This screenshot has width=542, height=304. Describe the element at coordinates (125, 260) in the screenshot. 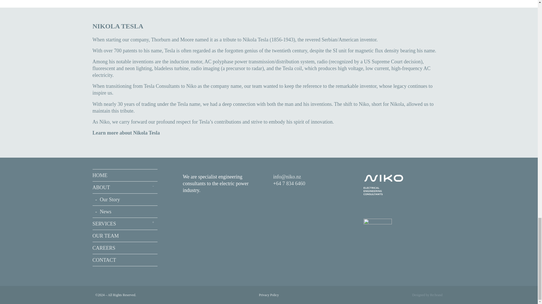

I see `CONTACT` at that location.